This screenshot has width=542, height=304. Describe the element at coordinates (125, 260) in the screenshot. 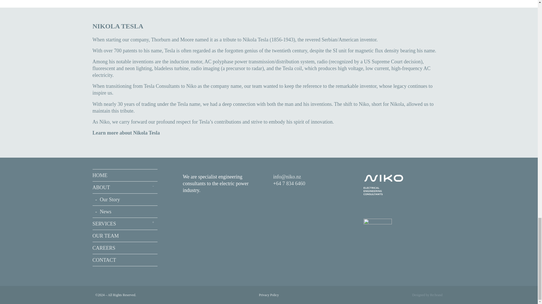

I see `CONTACT` at that location.